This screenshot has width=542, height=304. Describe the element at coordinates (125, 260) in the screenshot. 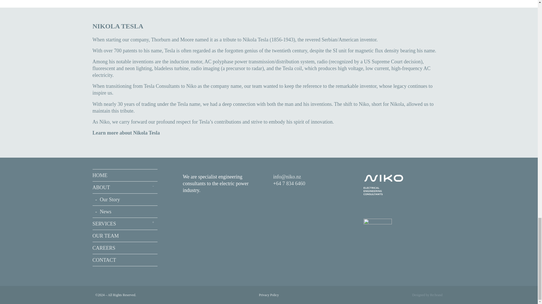

I see `CONTACT` at that location.